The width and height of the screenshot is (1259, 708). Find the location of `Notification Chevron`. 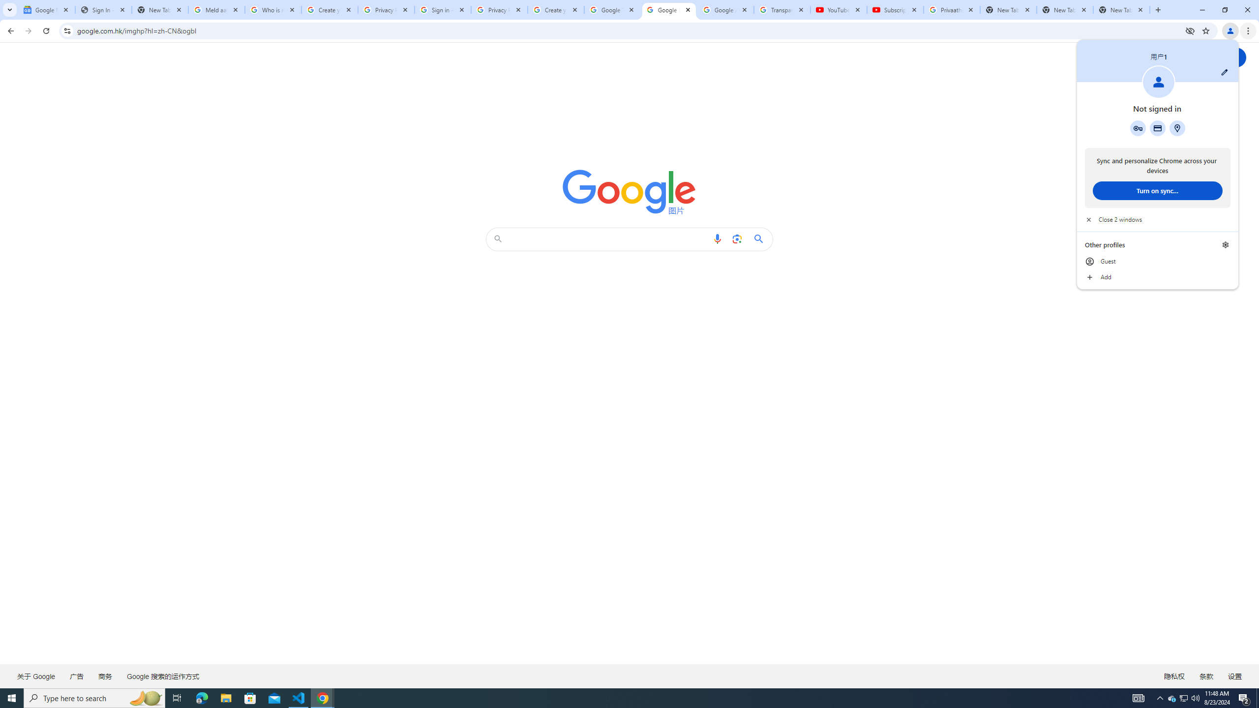

Notification Chevron is located at coordinates (1160, 698).